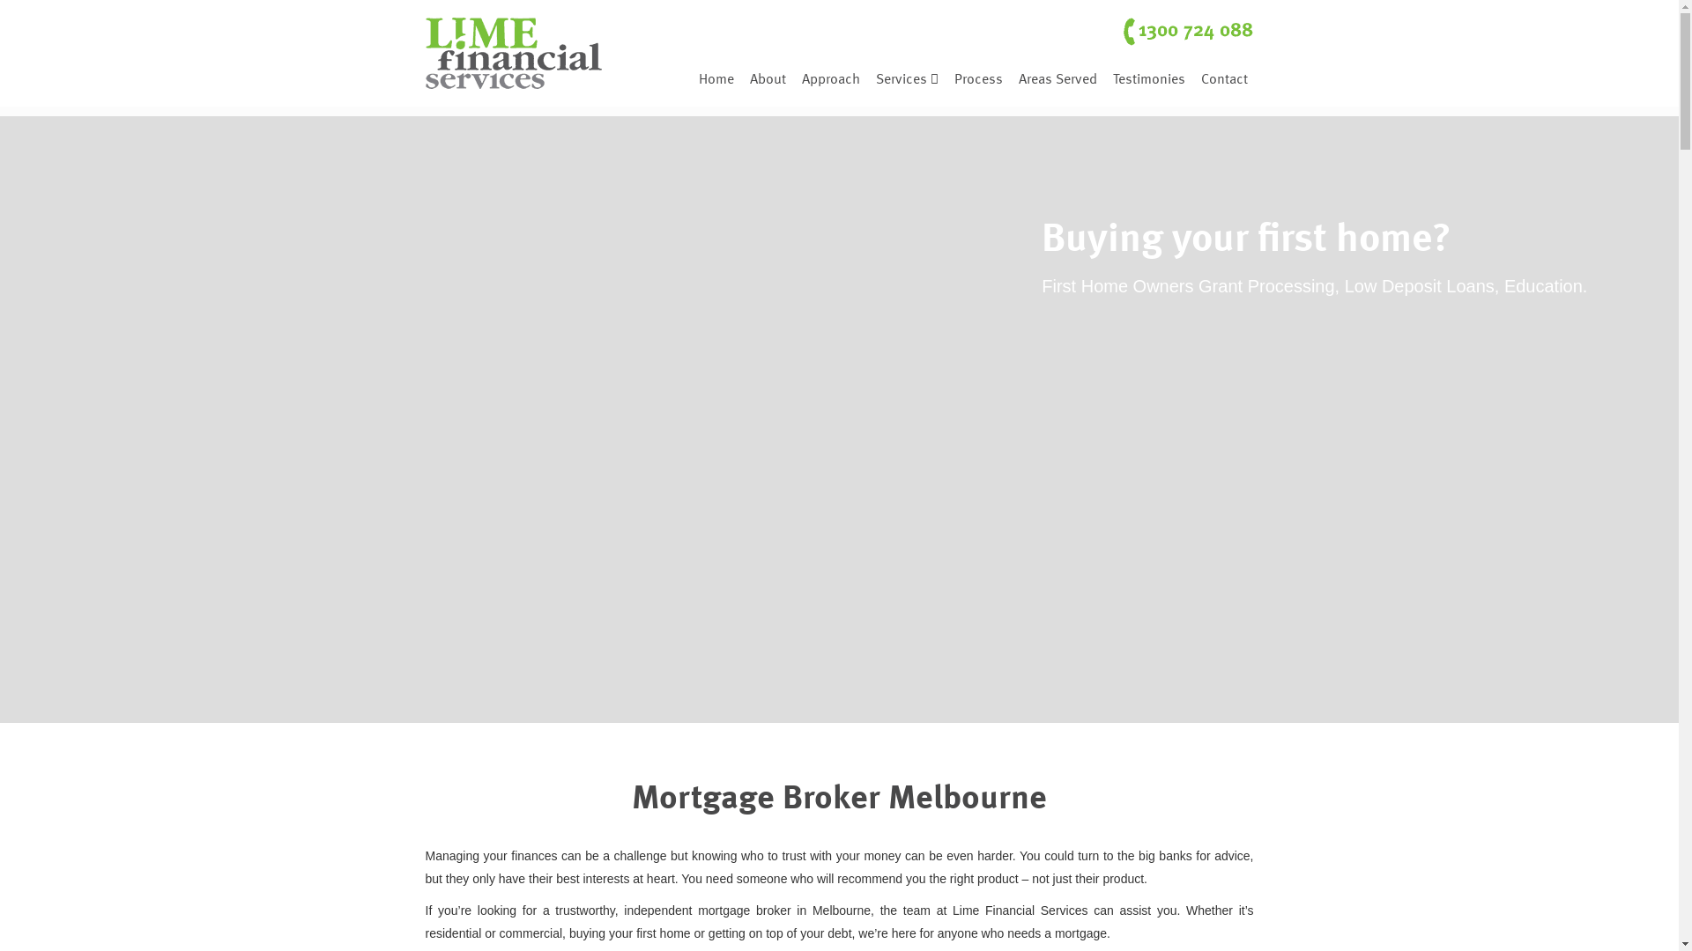 The height and width of the screenshot is (951, 1692). I want to click on Home, so click(716, 74).